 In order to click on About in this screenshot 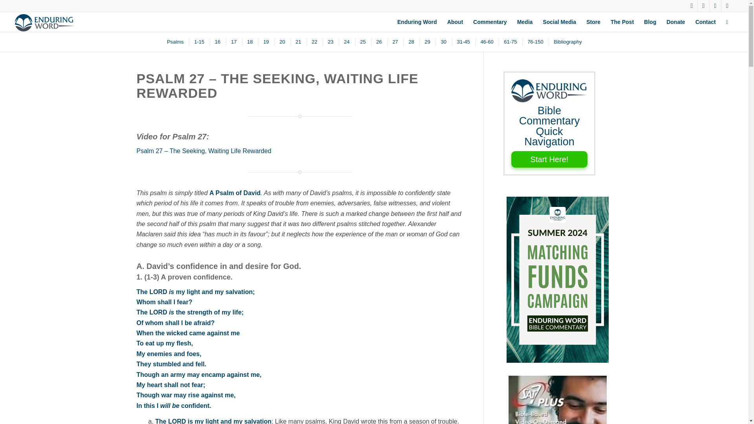, I will do `click(455, 22)`.